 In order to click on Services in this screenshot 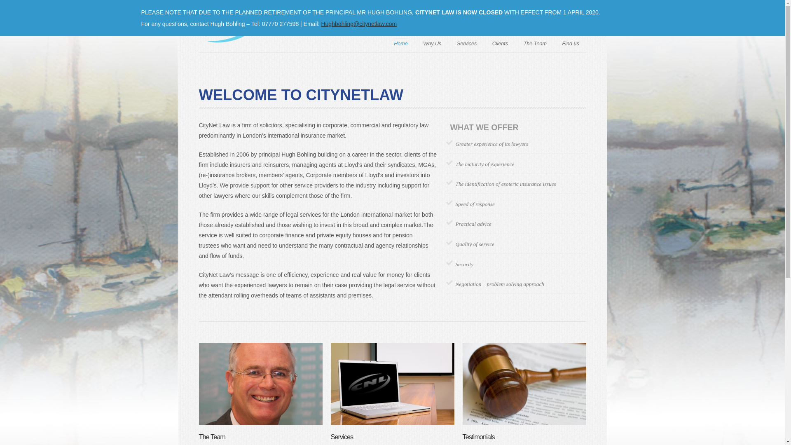, I will do `click(342, 437)`.